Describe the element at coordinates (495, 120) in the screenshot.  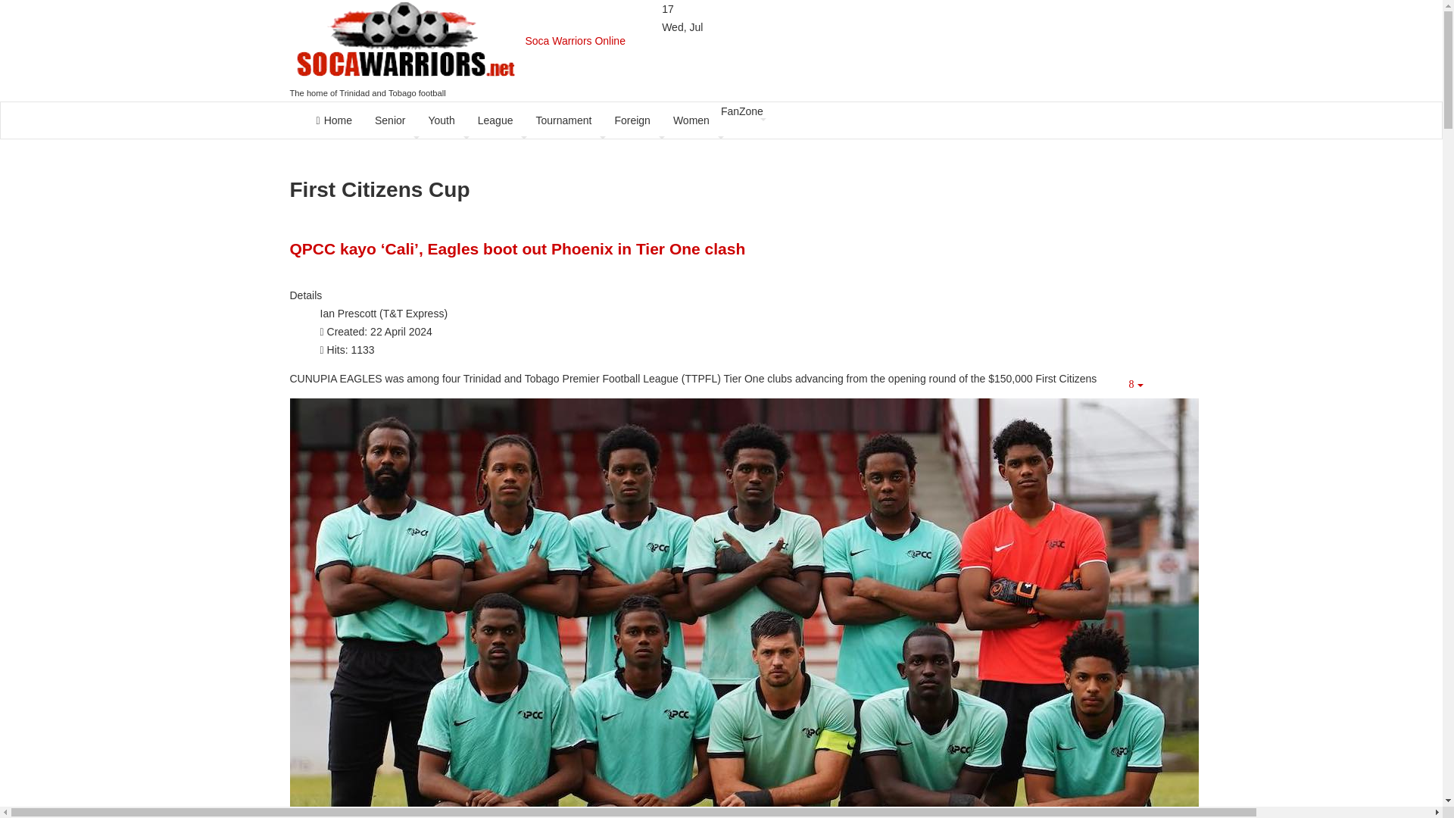
I see `League` at that location.